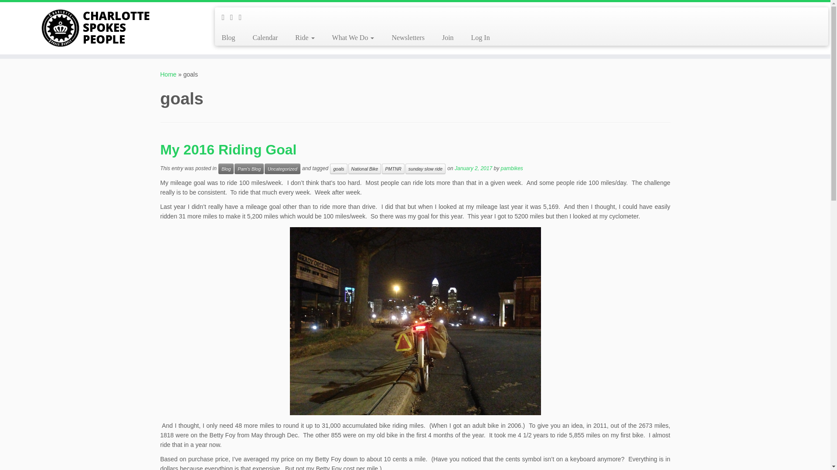 Image resolution: width=837 pixels, height=470 pixels. I want to click on 12:05 am, so click(473, 168).